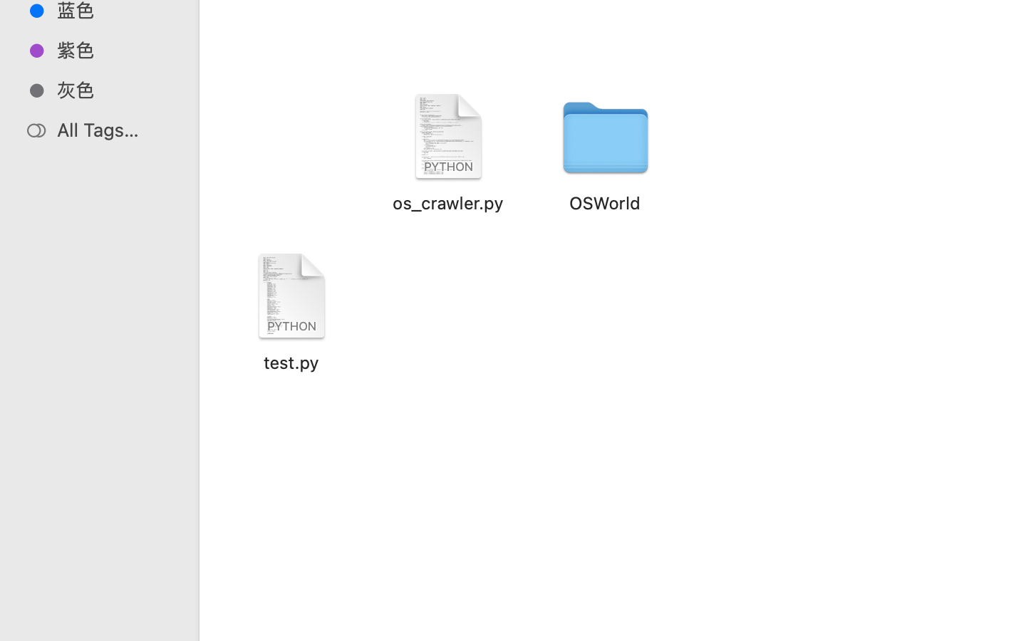  I want to click on All Tags…, so click(115, 130).